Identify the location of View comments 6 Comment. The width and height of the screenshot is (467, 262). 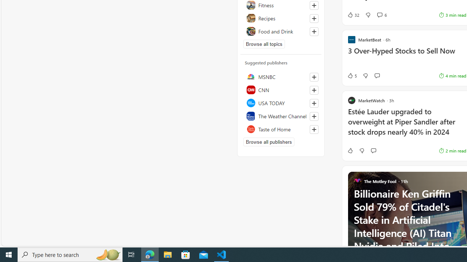
(382, 15).